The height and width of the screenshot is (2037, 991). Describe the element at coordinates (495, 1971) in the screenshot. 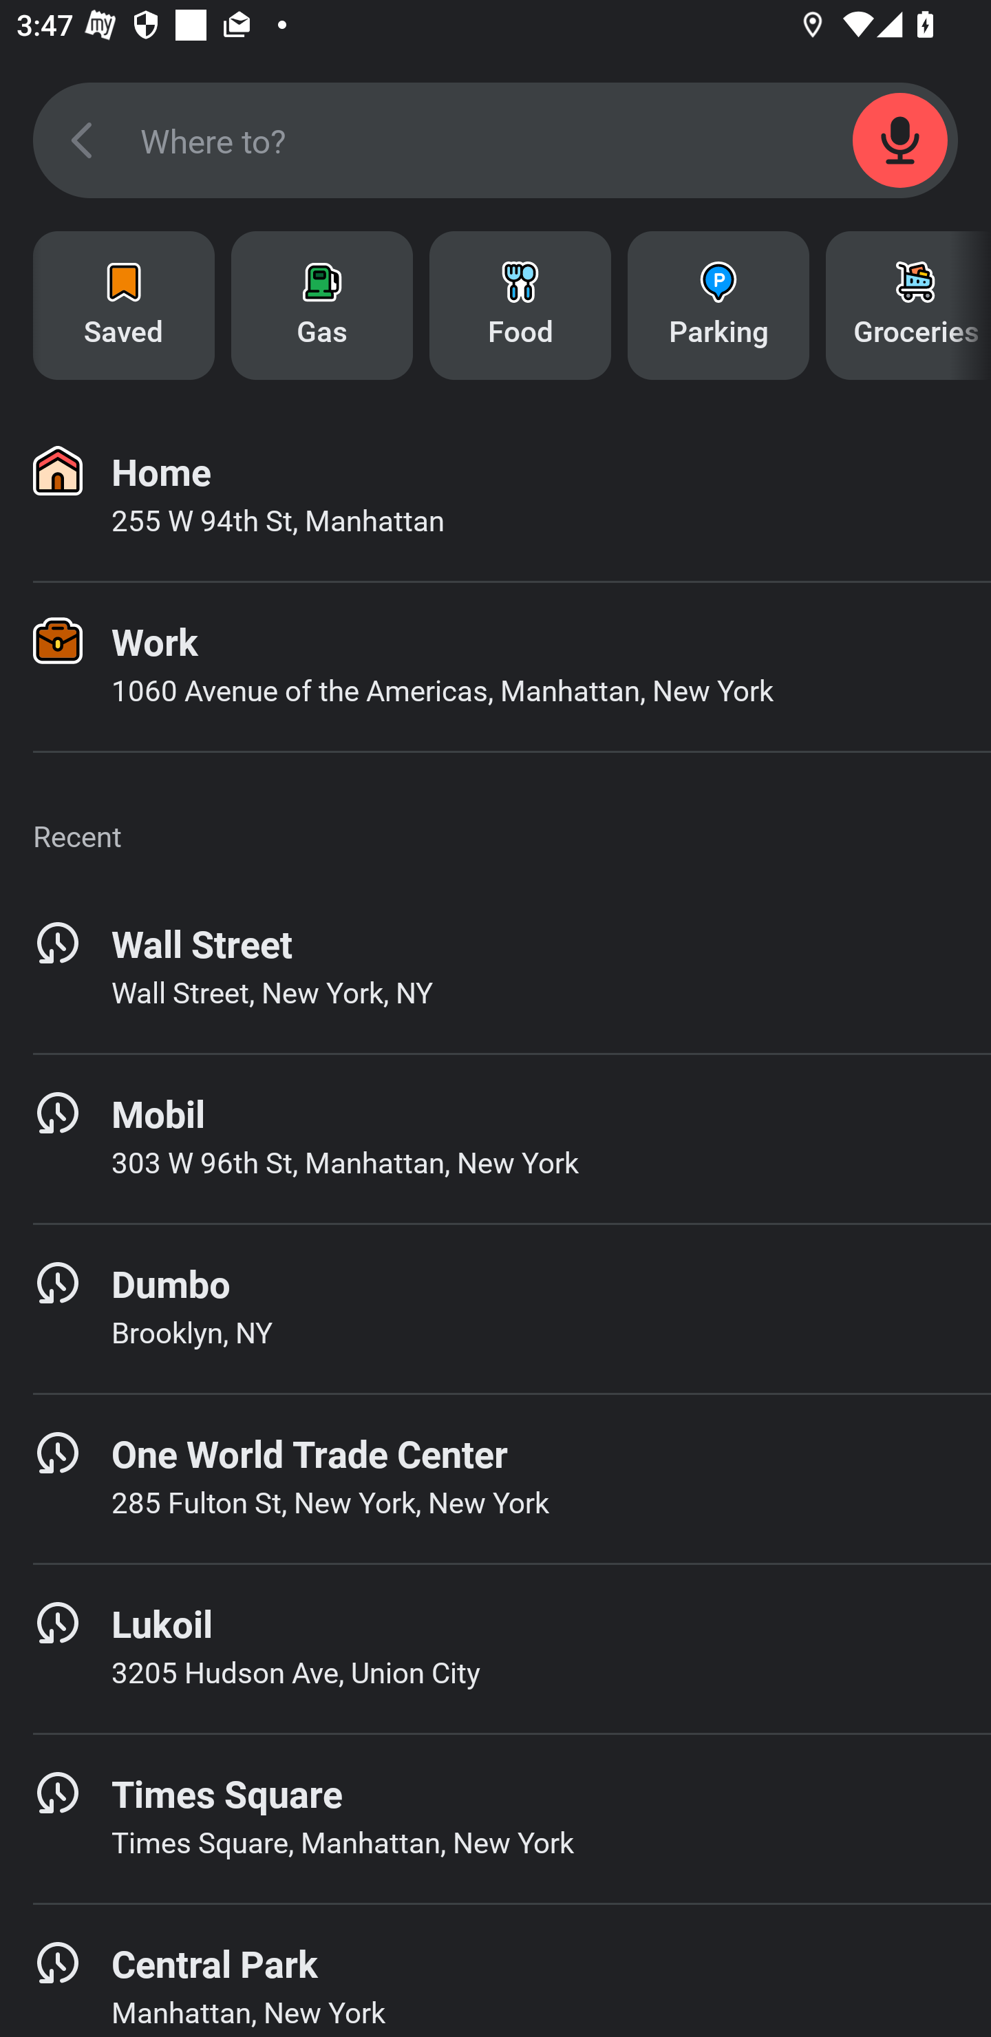

I see `Central Park Manhattan, New York` at that location.